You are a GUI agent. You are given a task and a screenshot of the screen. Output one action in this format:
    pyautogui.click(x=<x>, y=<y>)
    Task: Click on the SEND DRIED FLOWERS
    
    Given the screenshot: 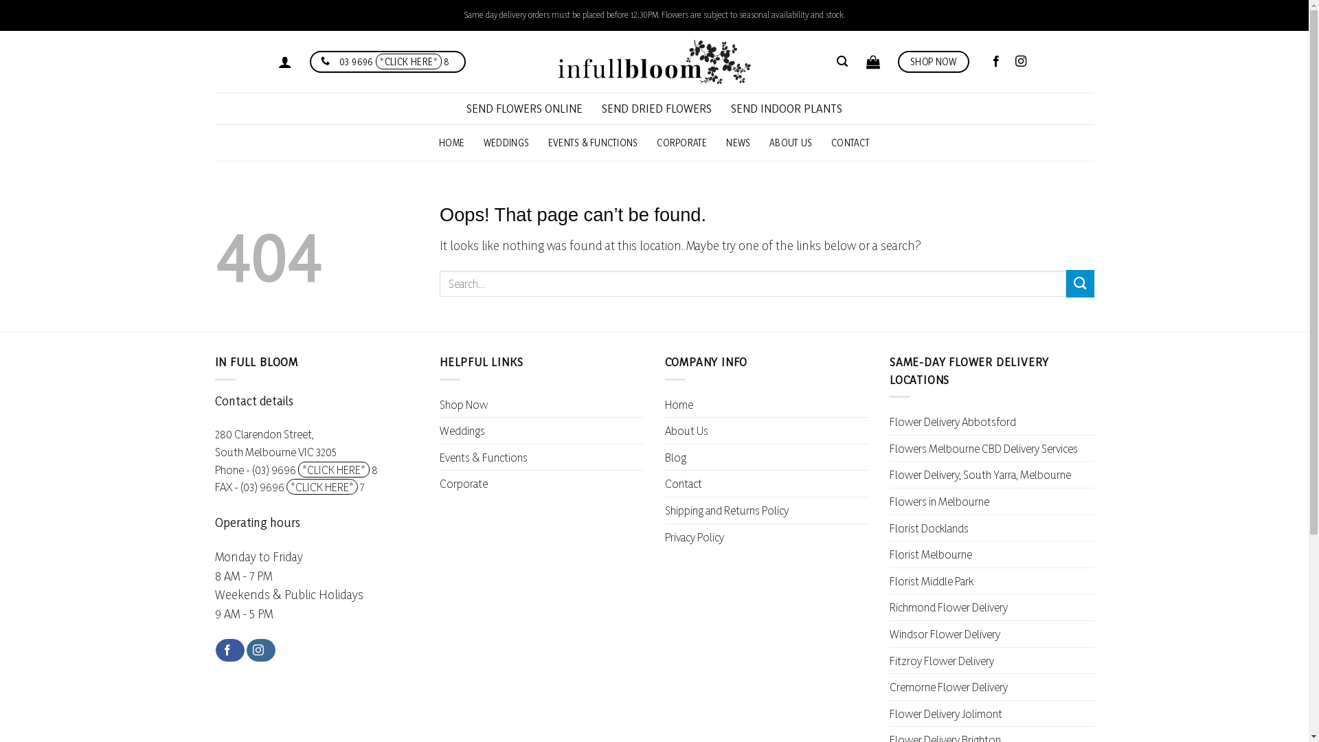 What is the action you would take?
    pyautogui.click(x=657, y=109)
    